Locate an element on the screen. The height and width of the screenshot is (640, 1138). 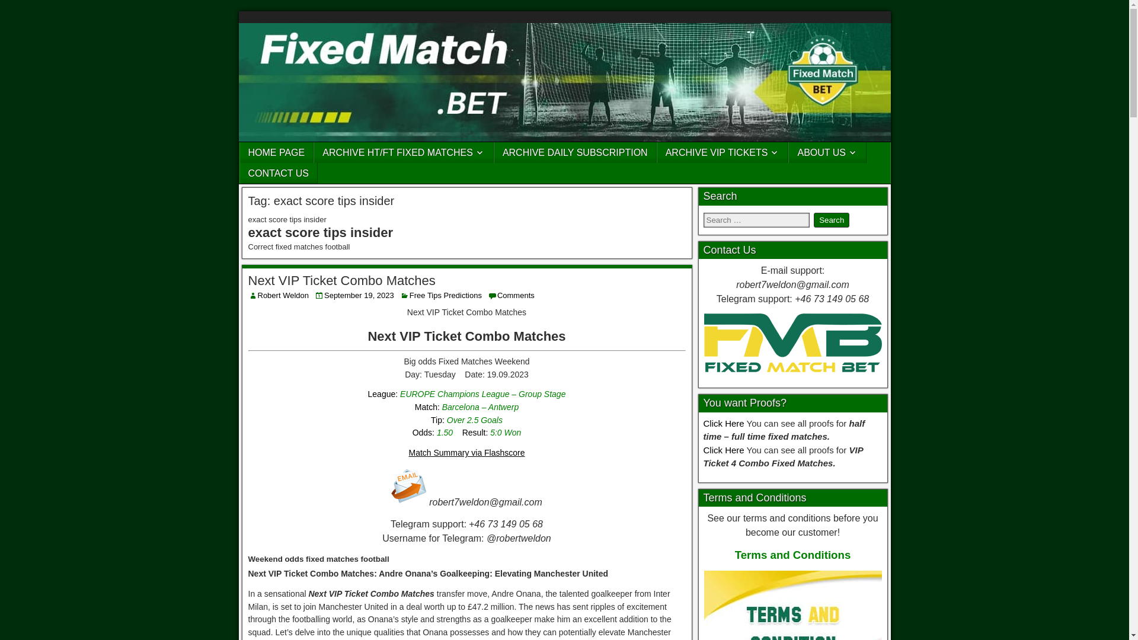
ARCHIVE DAILY SUBSCRIPTION is located at coordinates (575, 152).